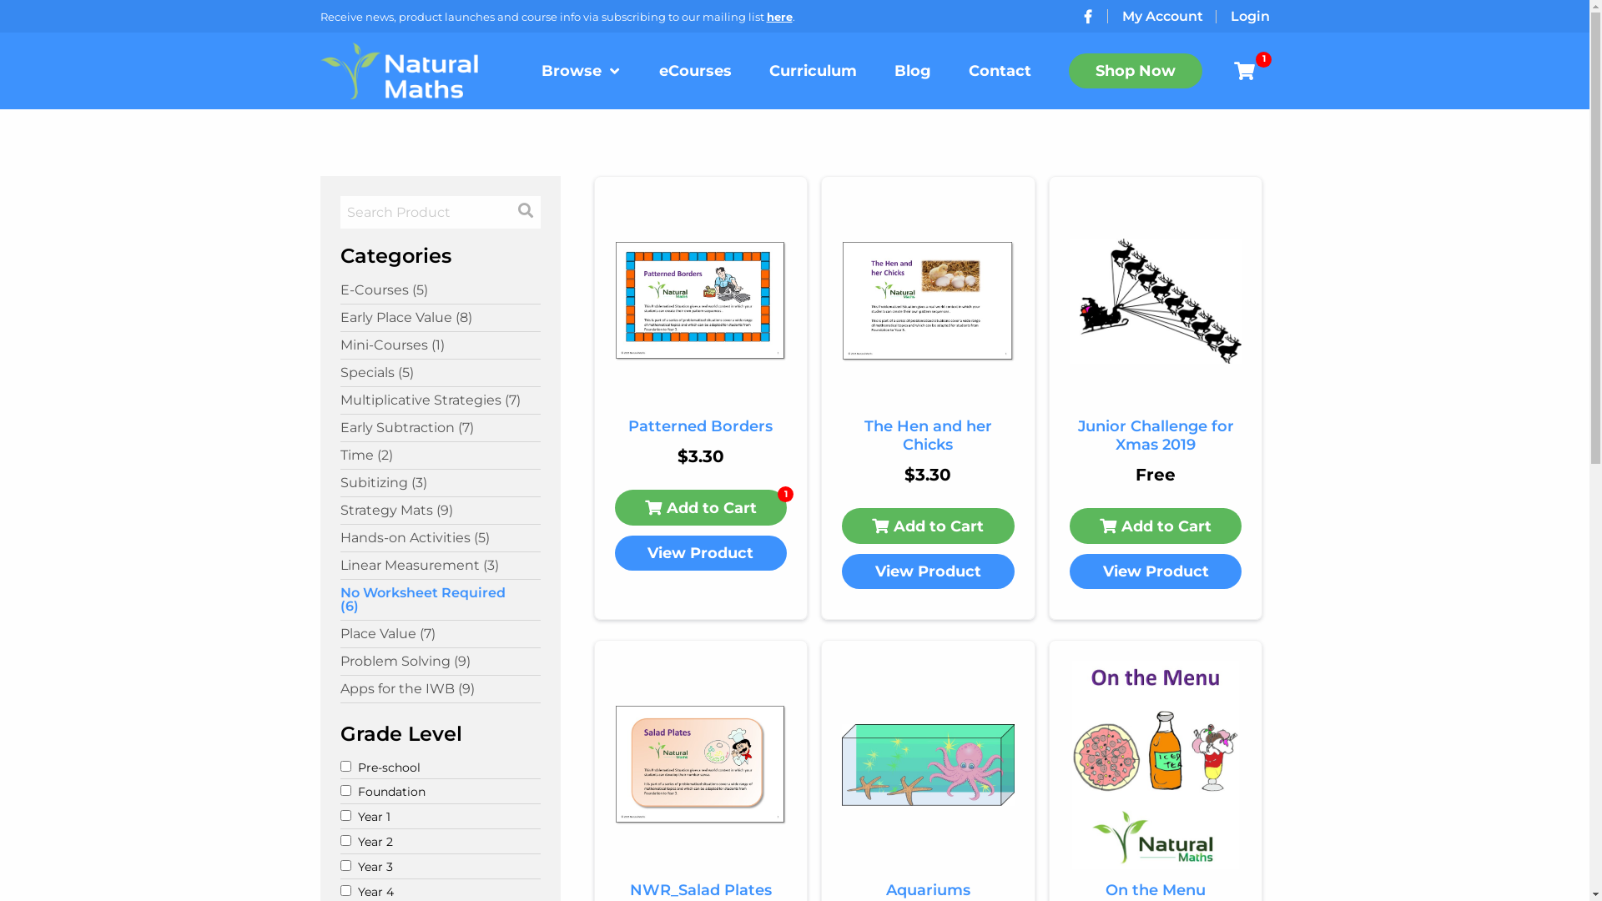 Image resolution: width=1602 pixels, height=901 pixels. I want to click on Shop Now, so click(1136, 71).